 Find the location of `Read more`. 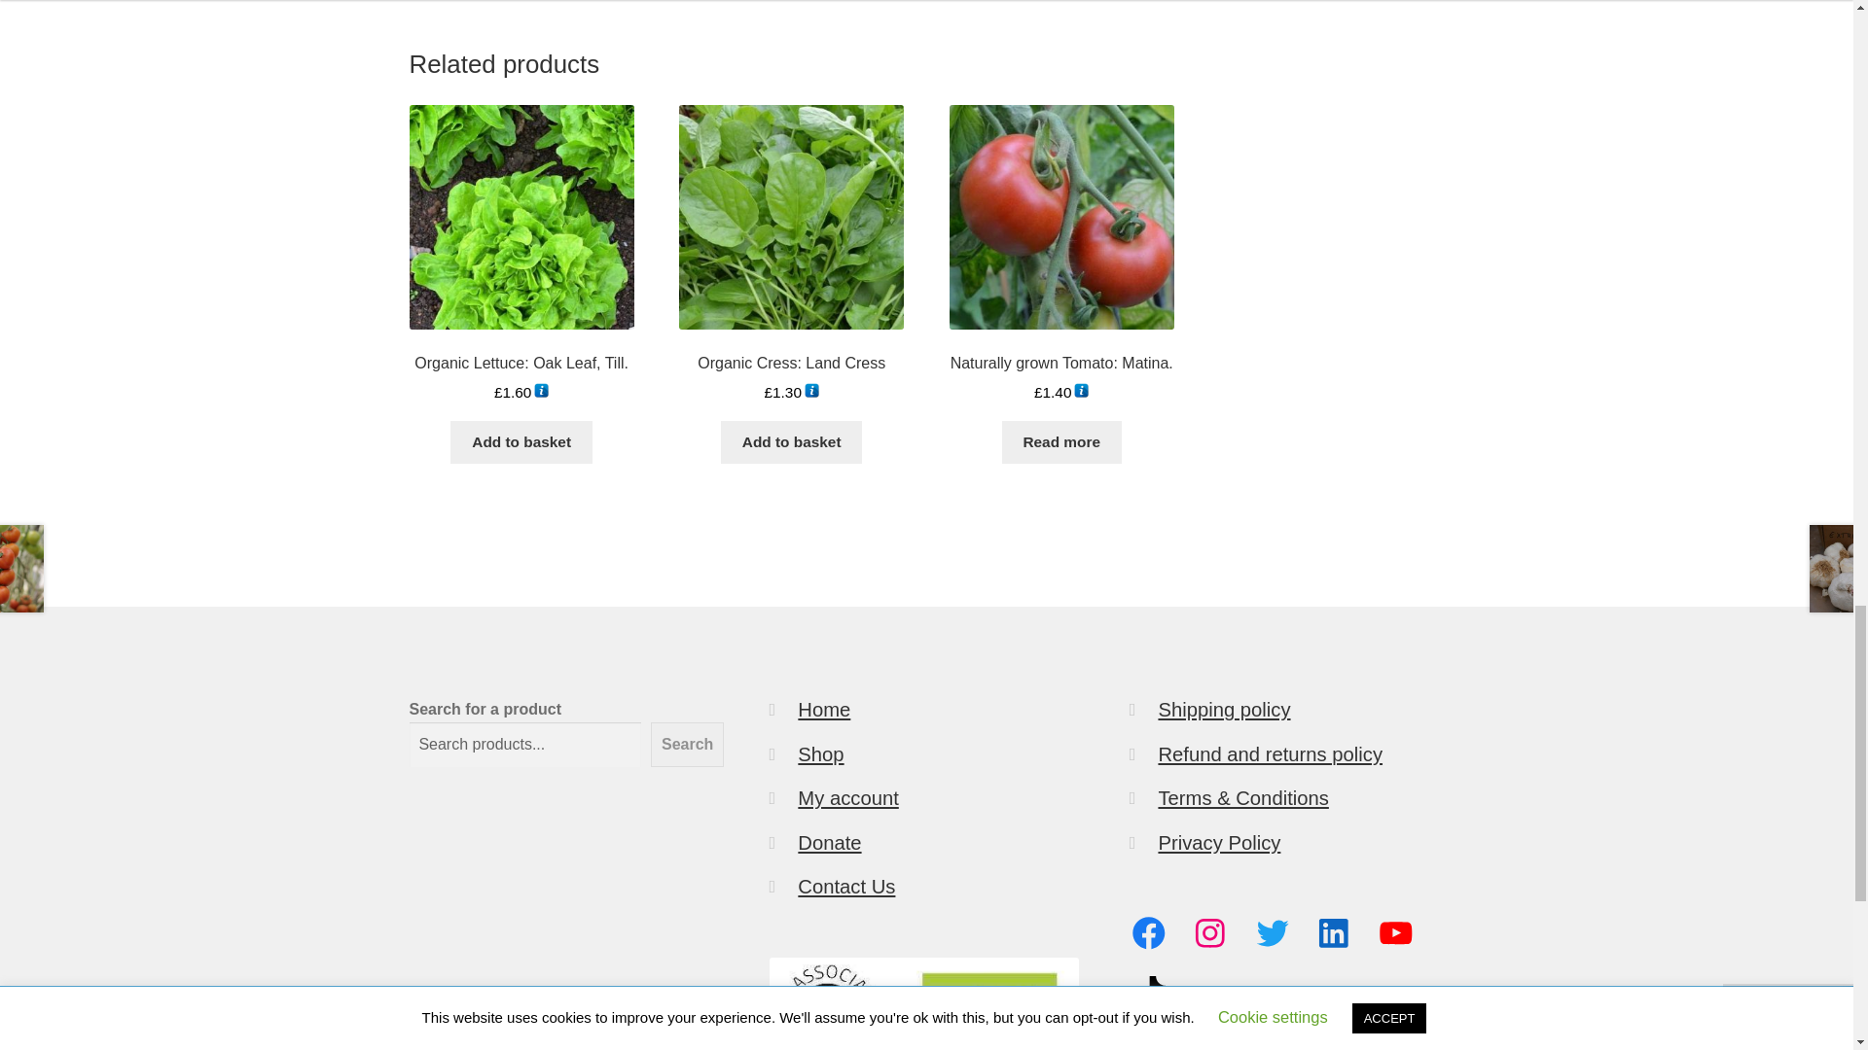

Read more is located at coordinates (1061, 442).